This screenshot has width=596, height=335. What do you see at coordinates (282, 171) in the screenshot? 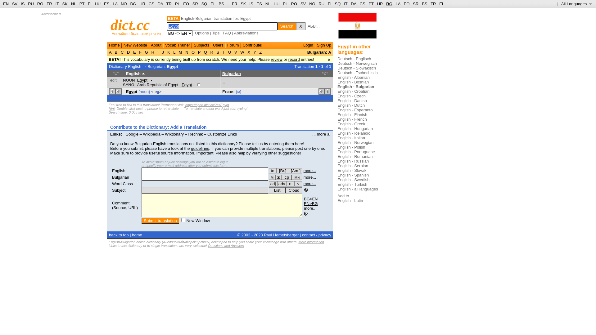
I see `(esp.) British English` at bounding box center [282, 171].